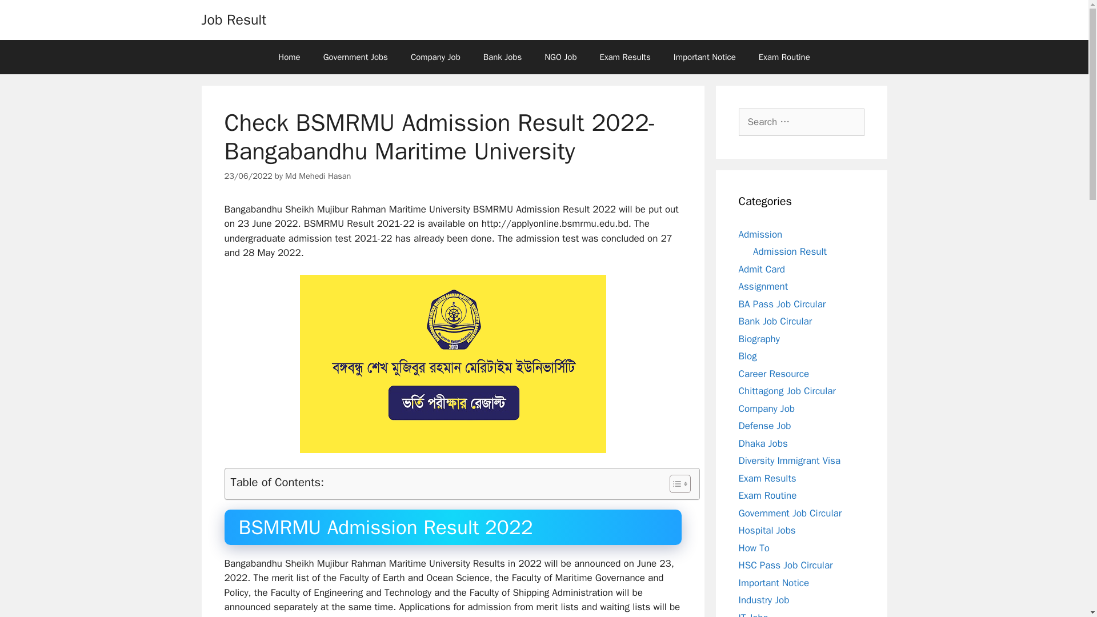 The height and width of the screenshot is (617, 1097). I want to click on Company Job, so click(435, 57).